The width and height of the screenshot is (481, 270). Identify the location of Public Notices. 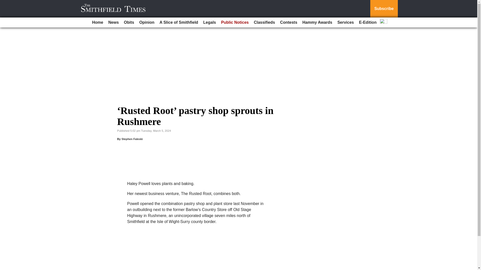
(234, 22).